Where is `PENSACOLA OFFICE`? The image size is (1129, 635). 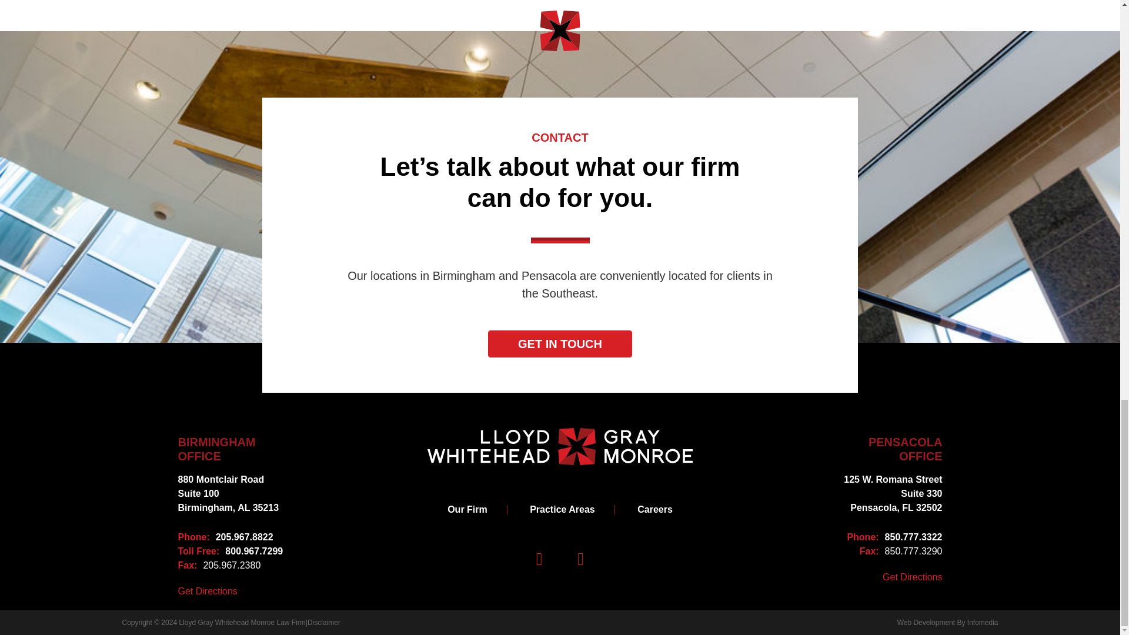 PENSACOLA OFFICE is located at coordinates (655, 509).